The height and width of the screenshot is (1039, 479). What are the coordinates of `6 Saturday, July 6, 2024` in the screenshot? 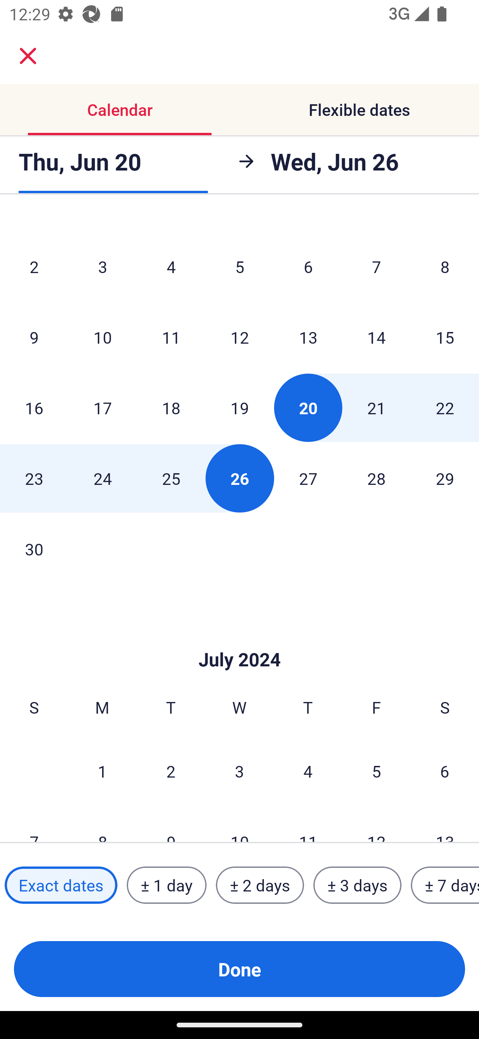 It's located at (445, 771).